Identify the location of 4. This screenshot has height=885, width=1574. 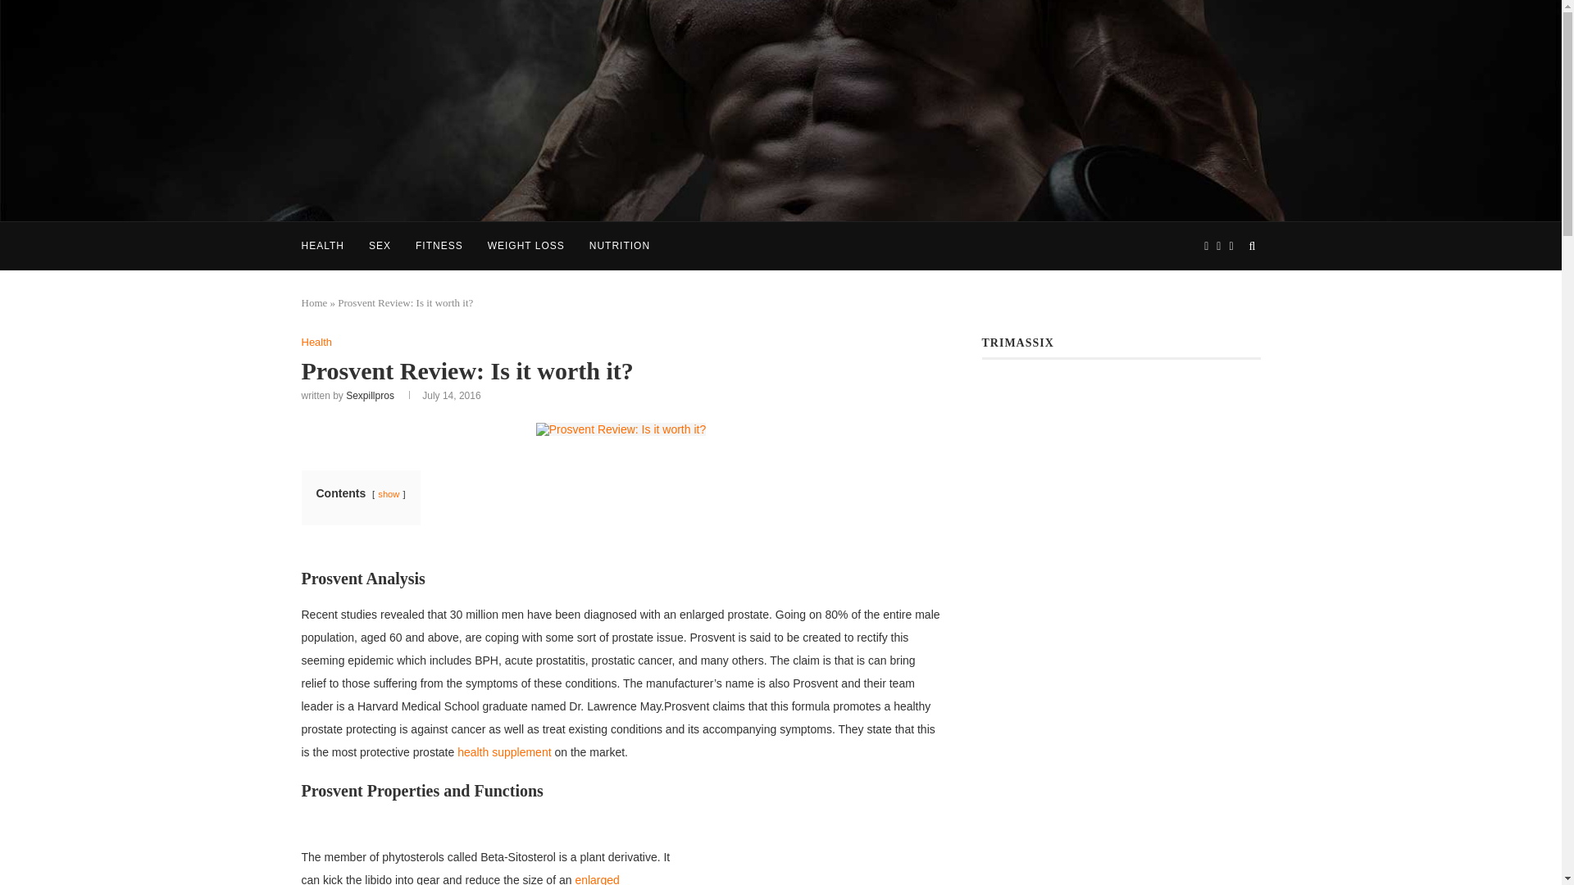
(621, 429).